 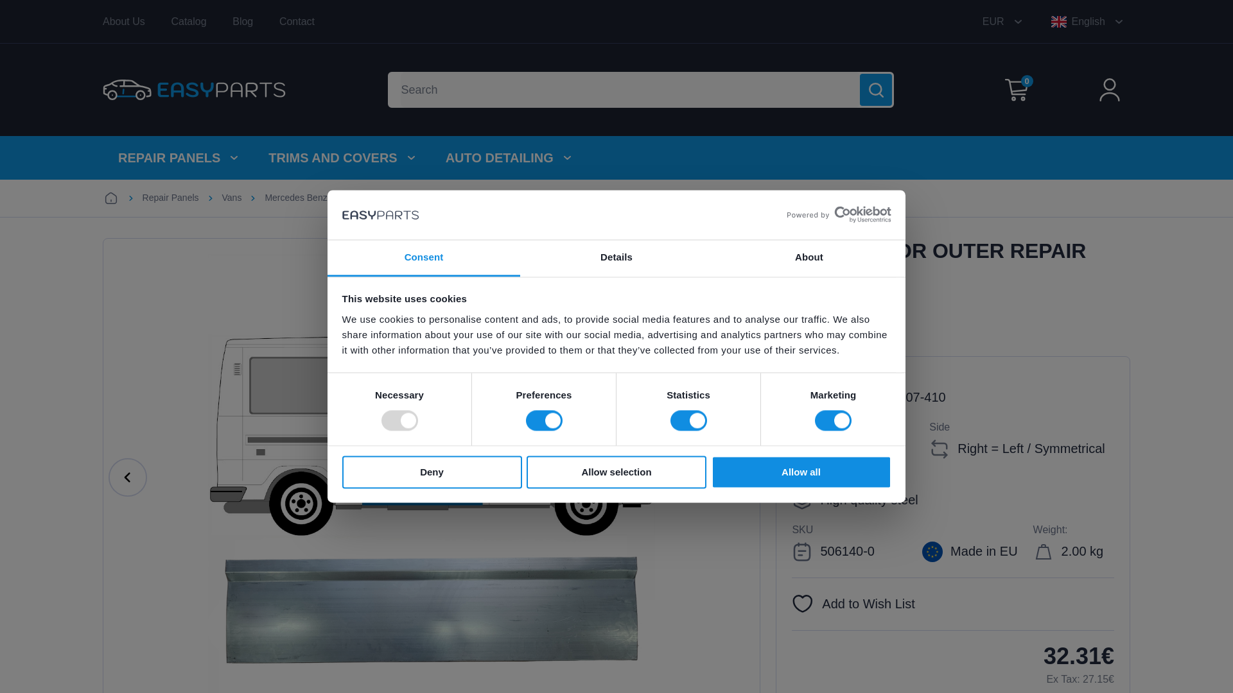 What do you see at coordinates (616, 258) in the screenshot?
I see `Details` at bounding box center [616, 258].